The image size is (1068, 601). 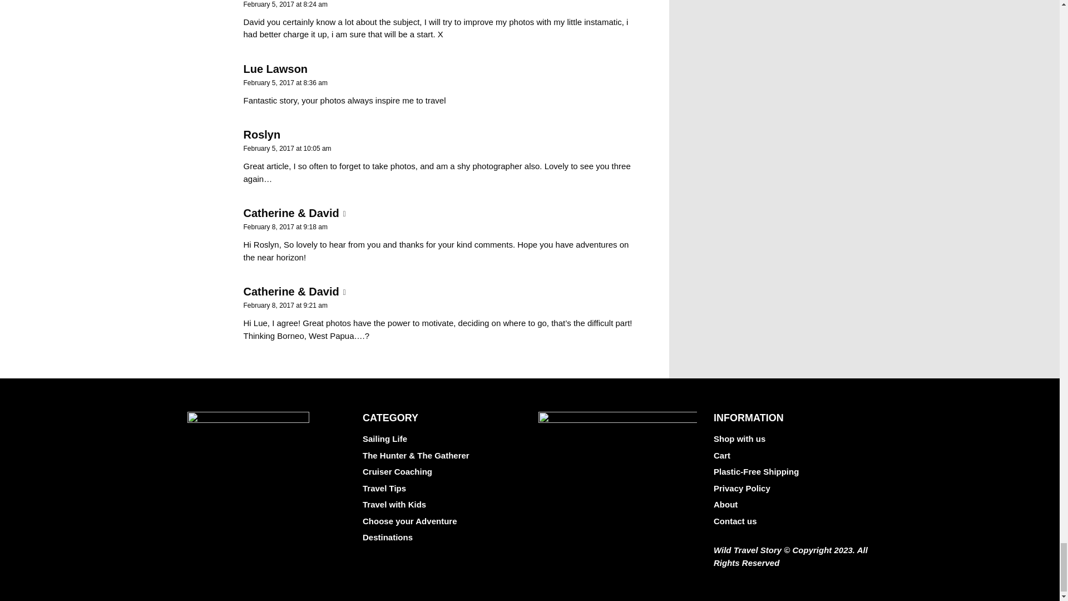 I want to click on February 8, 2017 at 9:18 am, so click(x=285, y=226).